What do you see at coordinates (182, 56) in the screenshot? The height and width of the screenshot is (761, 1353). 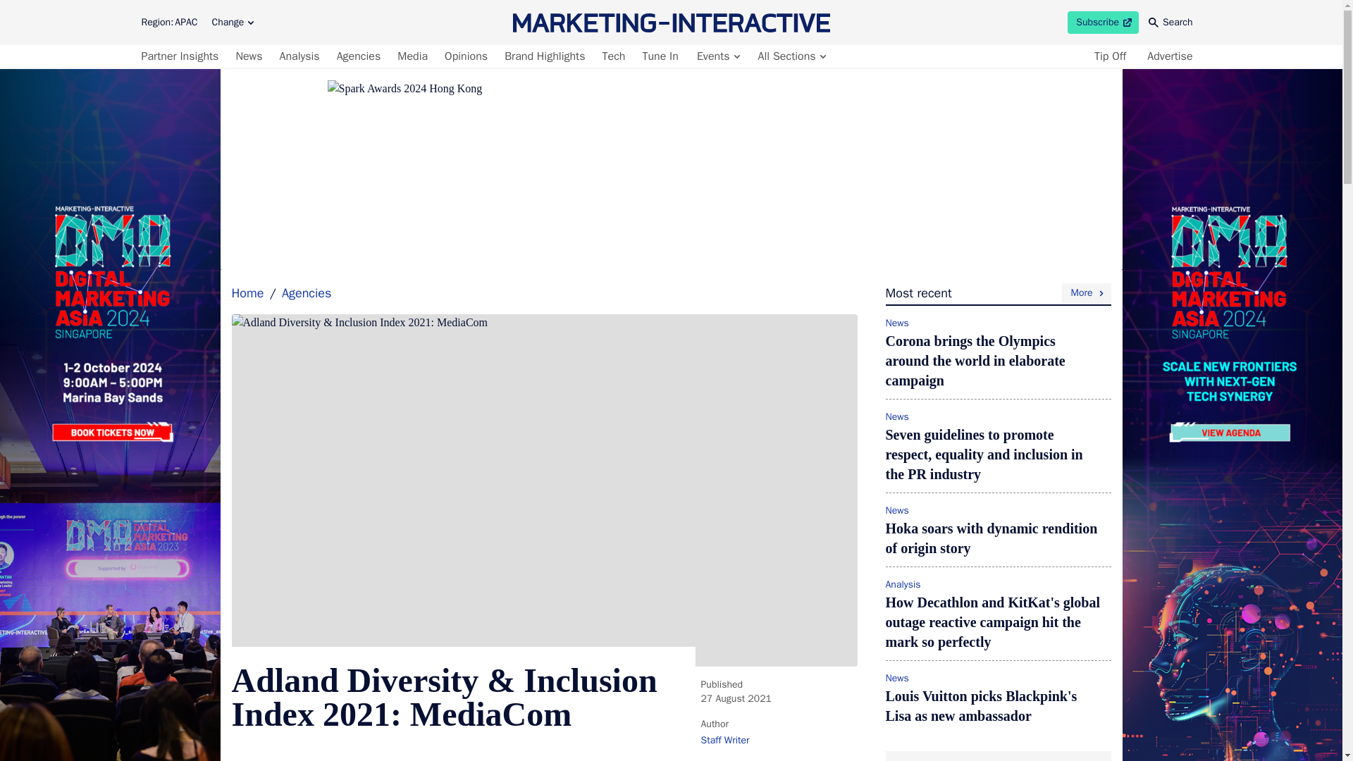 I see `Partner Insights` at bounding box center [182, 56].